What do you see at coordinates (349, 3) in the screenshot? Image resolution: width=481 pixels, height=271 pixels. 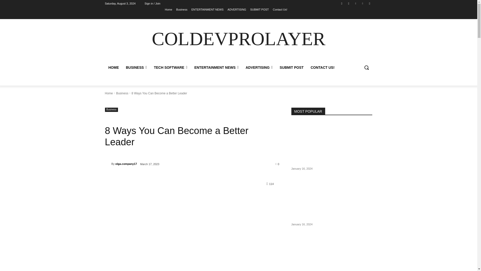 I see `Instagram` at bounding box center [349, 3].